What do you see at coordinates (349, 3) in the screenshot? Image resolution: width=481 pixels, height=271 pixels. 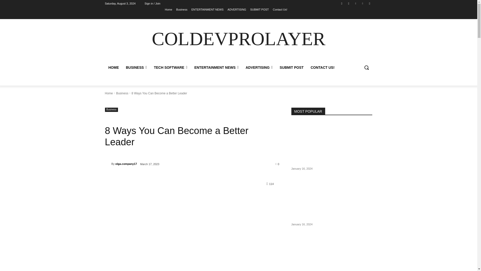 I see `Instagram` at bounding box center [349, 3].